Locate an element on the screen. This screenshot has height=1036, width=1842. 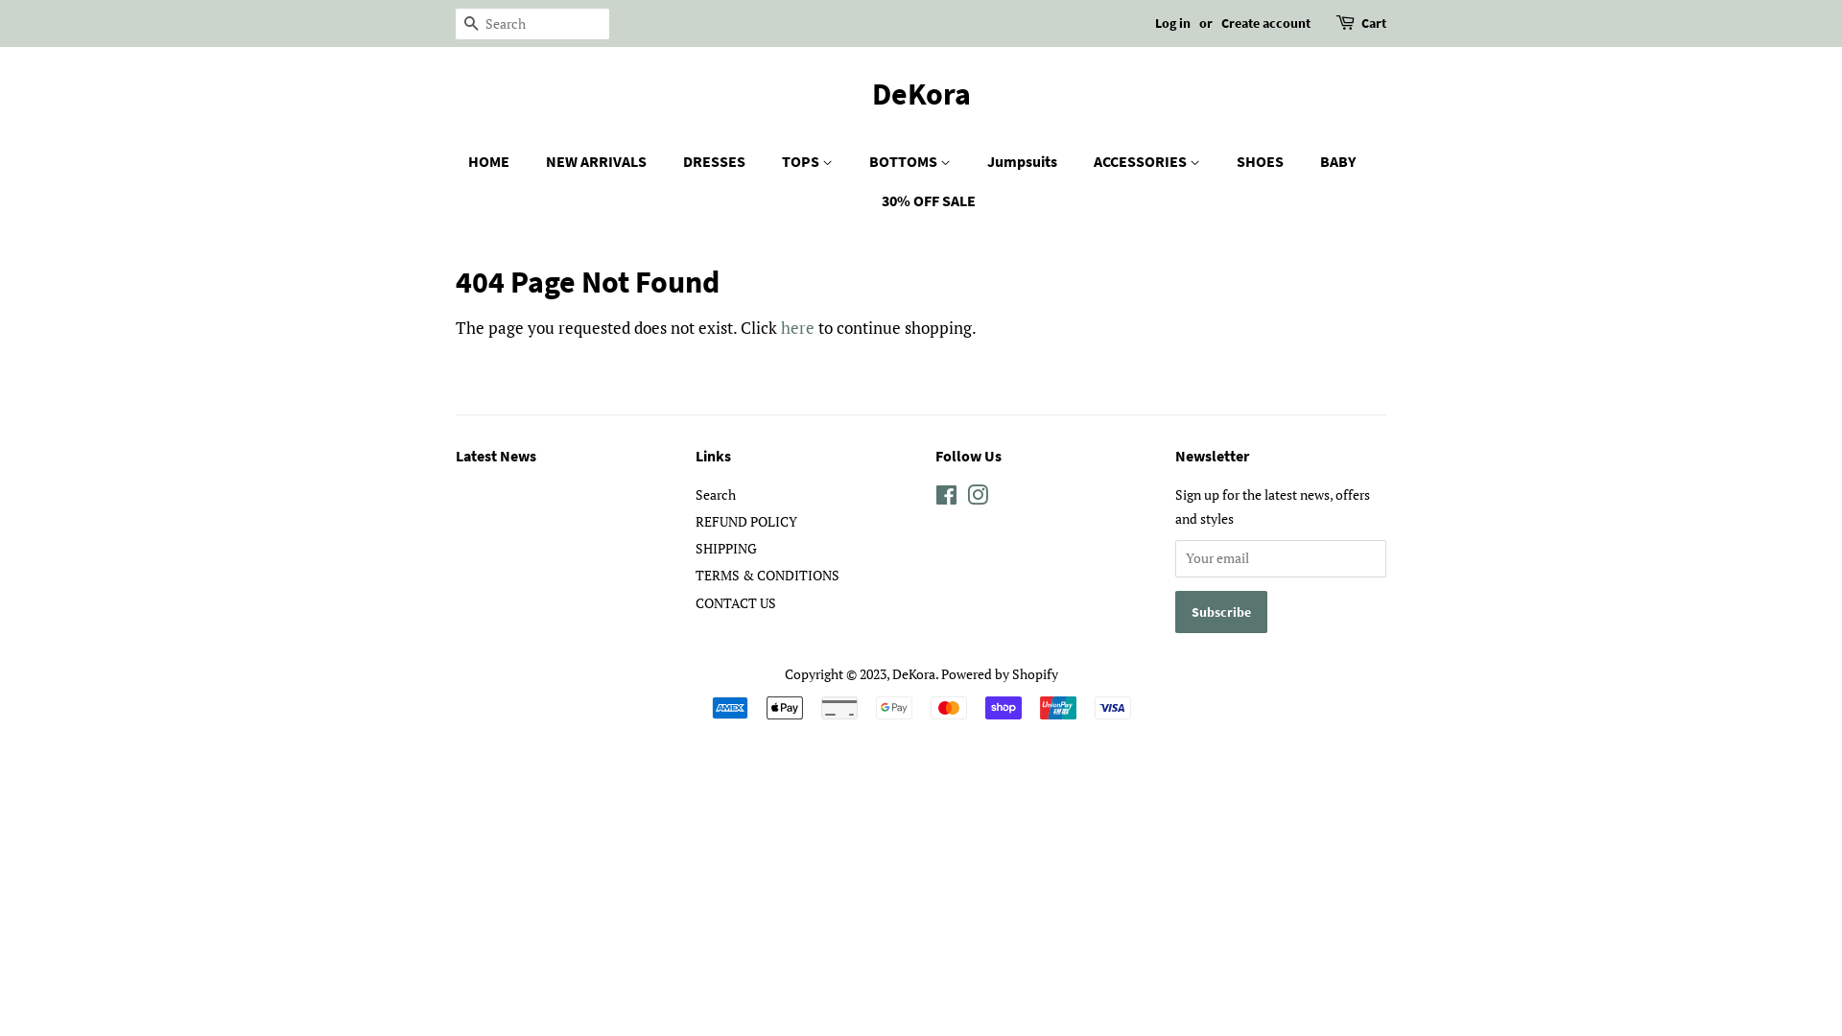
BOTTOMS is located at coordinates (911, 161).